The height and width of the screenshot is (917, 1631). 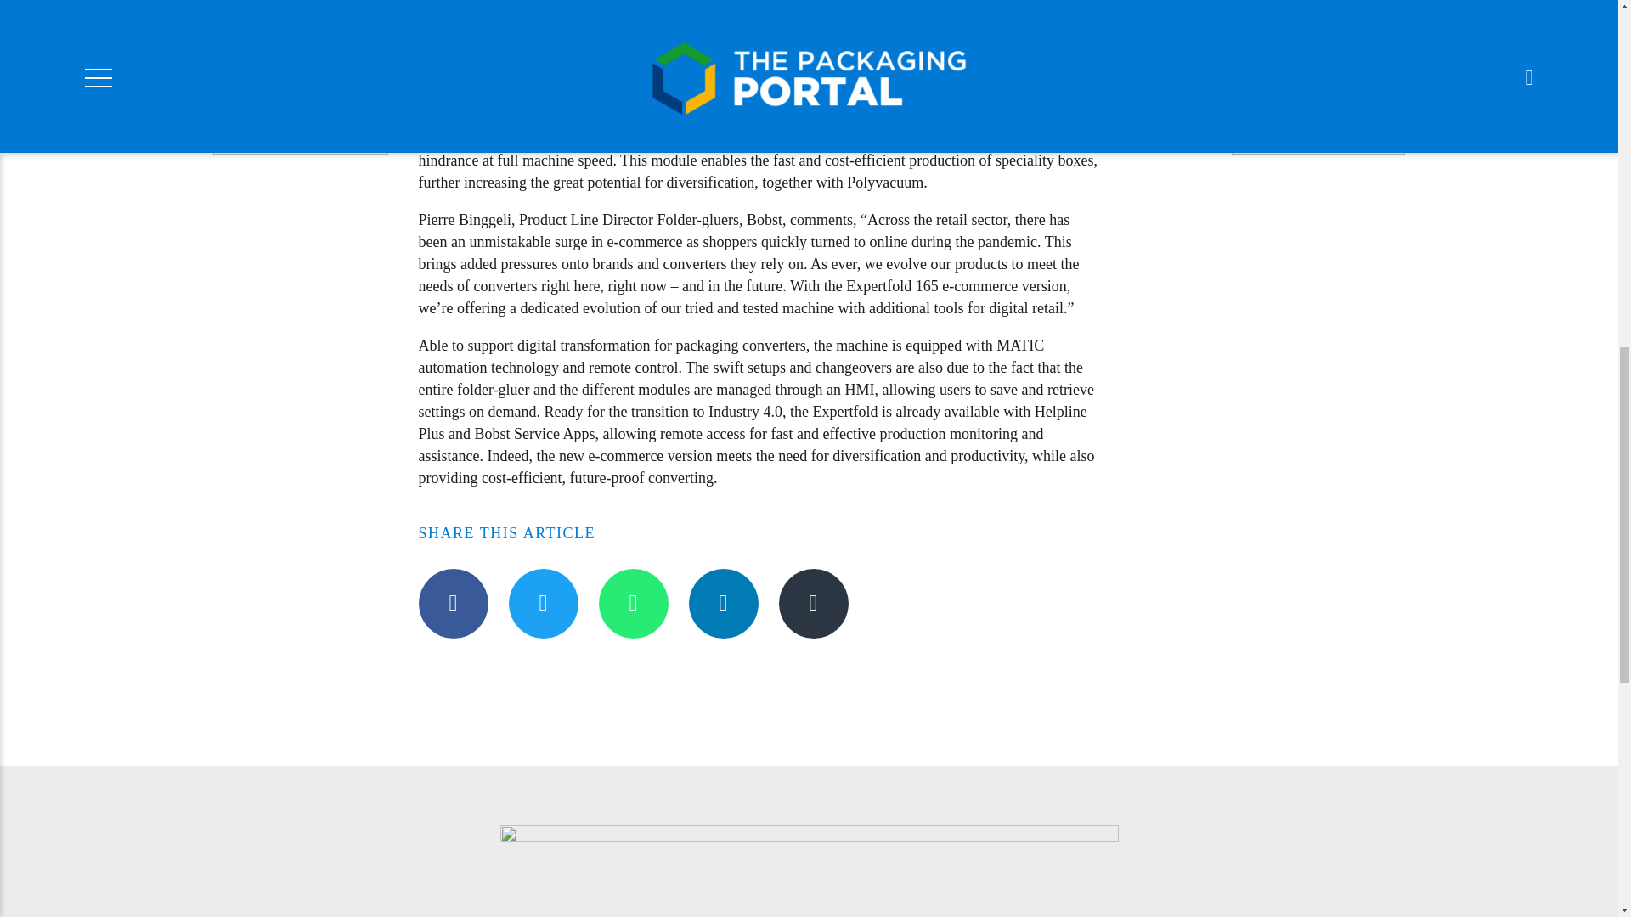 What do you see at coordinates (452, 603) in the screenshot?
I see `Share on Facebook` at bounding box center [452, 603].